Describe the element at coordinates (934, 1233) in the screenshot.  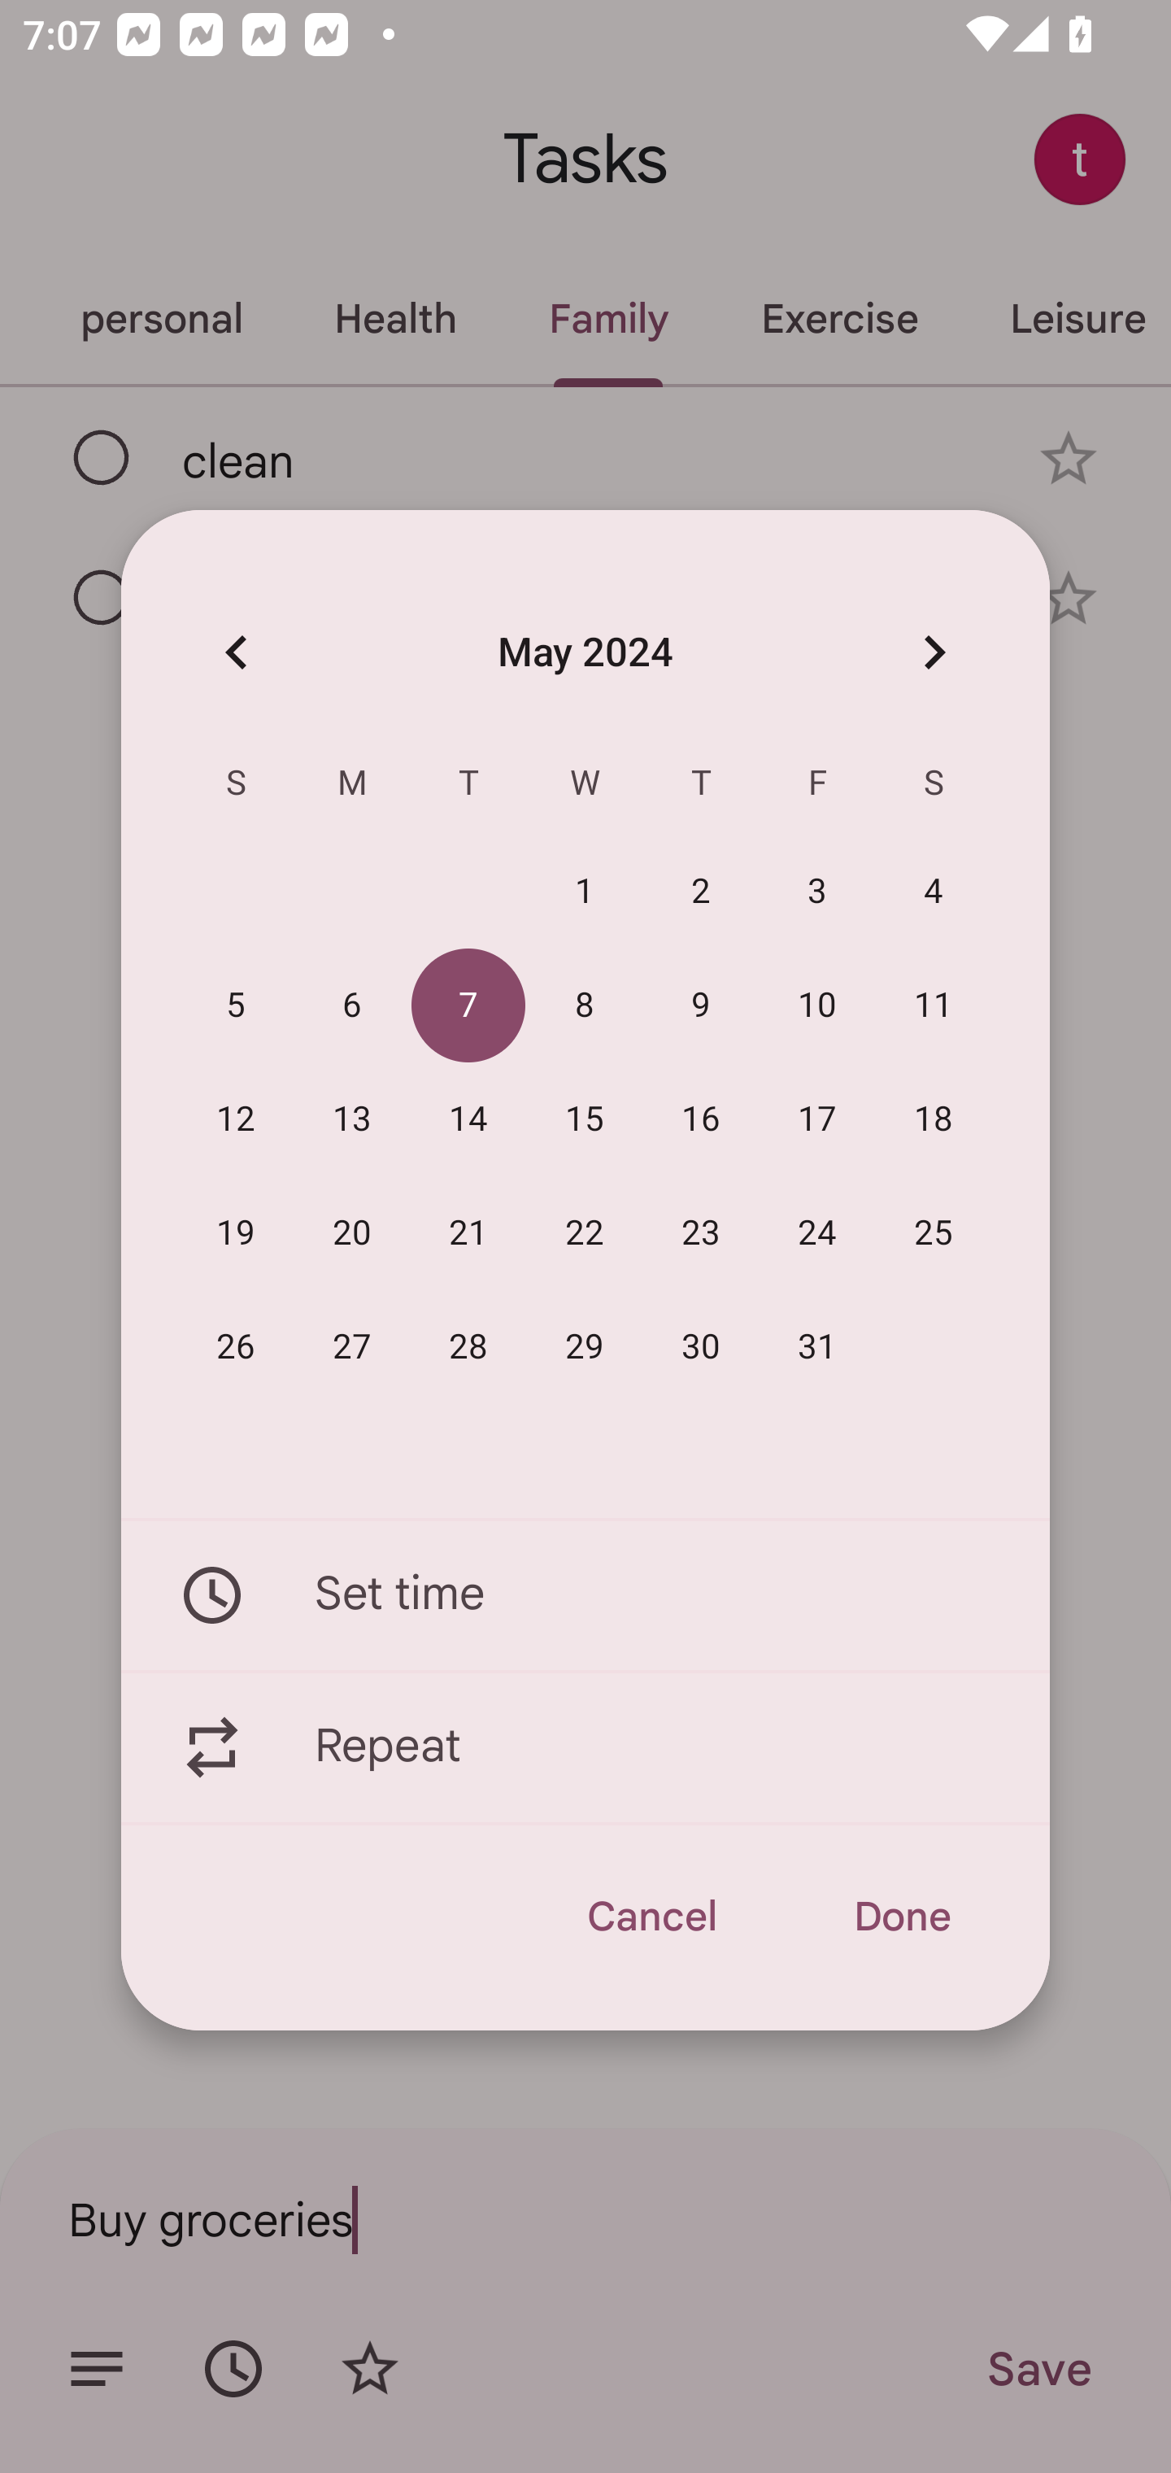
I see `25 25 May 2024` at that location.